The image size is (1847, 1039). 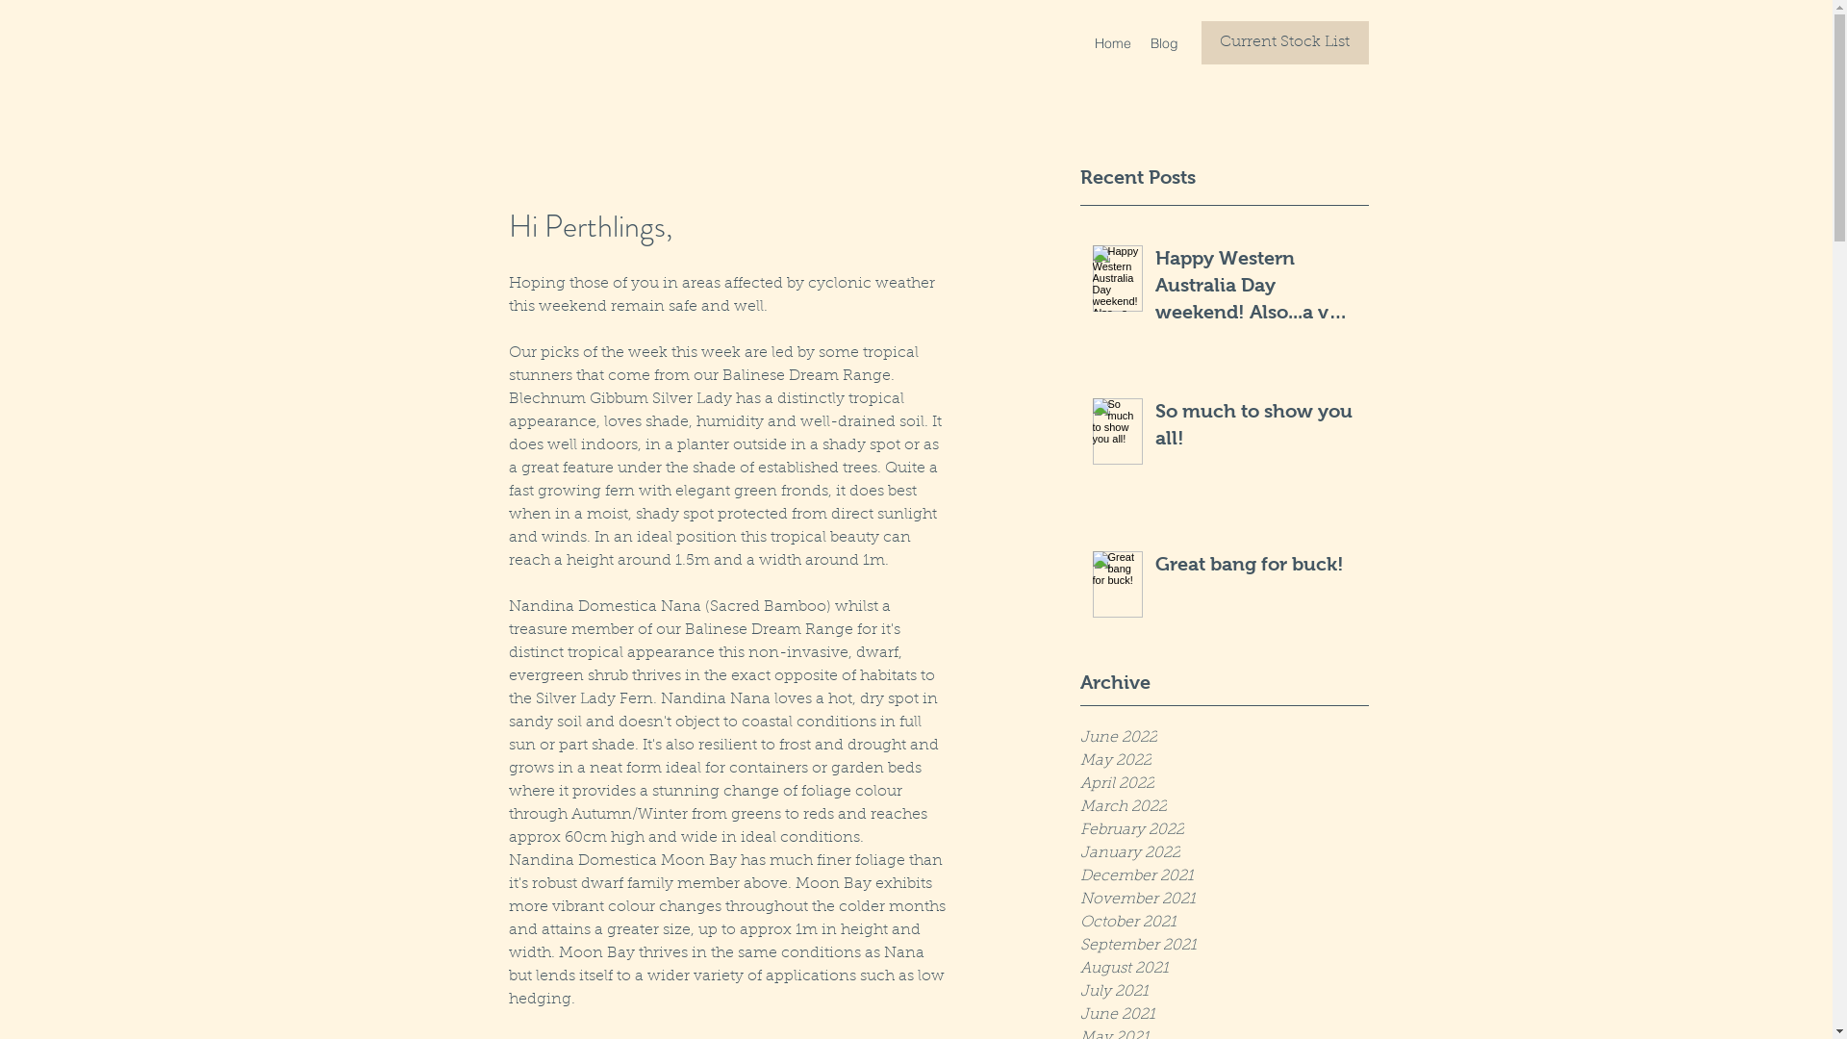 I want to click on June 2022, so click(x=1224, y=738).